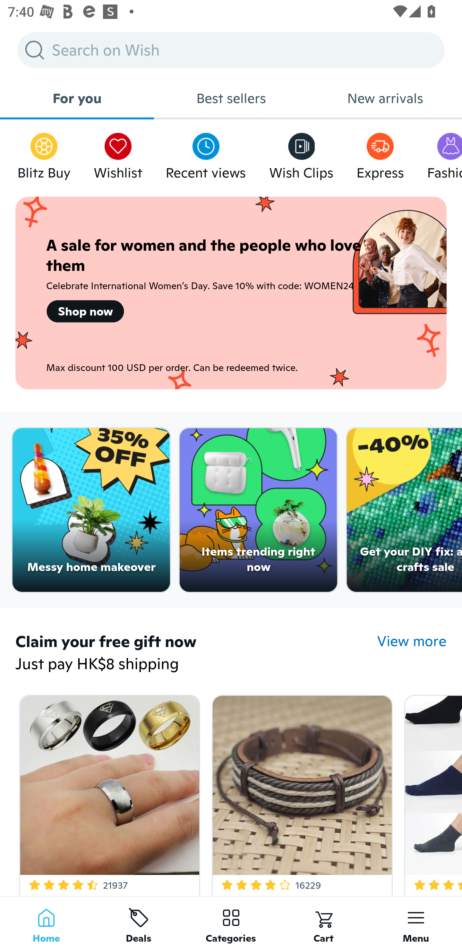  I want to click on Deals, so click(139, 923).